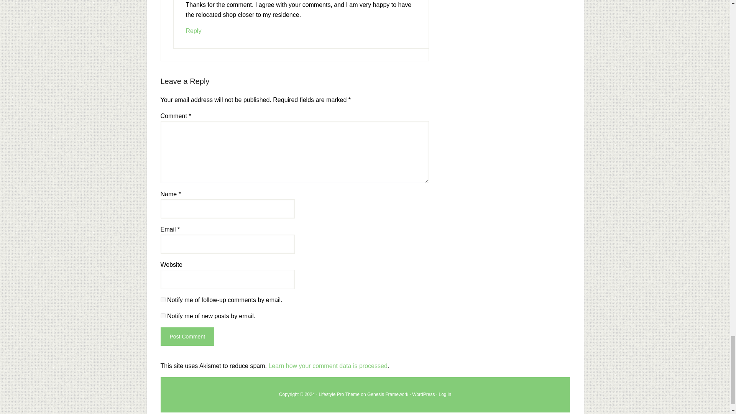 The width and height of the screenshot is (736, 414). Describe the element at coordinates (193, 31) in the screenshot. I see `Reply` at that location.